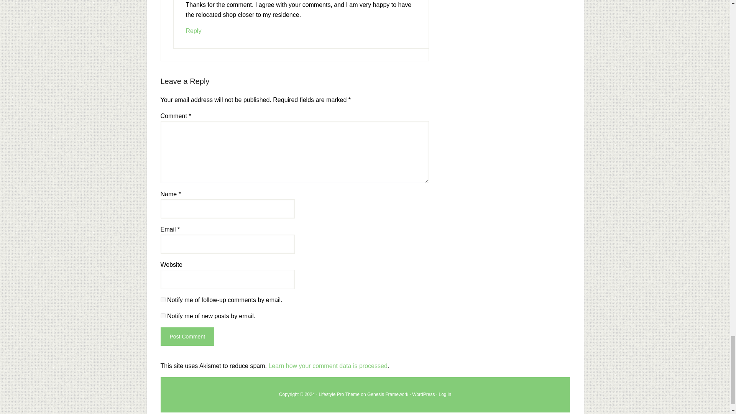 The width and height of the screenshot is (736, 414). Describe the element at coordinates (193, 31) in the screenshot. I see `Reply` at that location.